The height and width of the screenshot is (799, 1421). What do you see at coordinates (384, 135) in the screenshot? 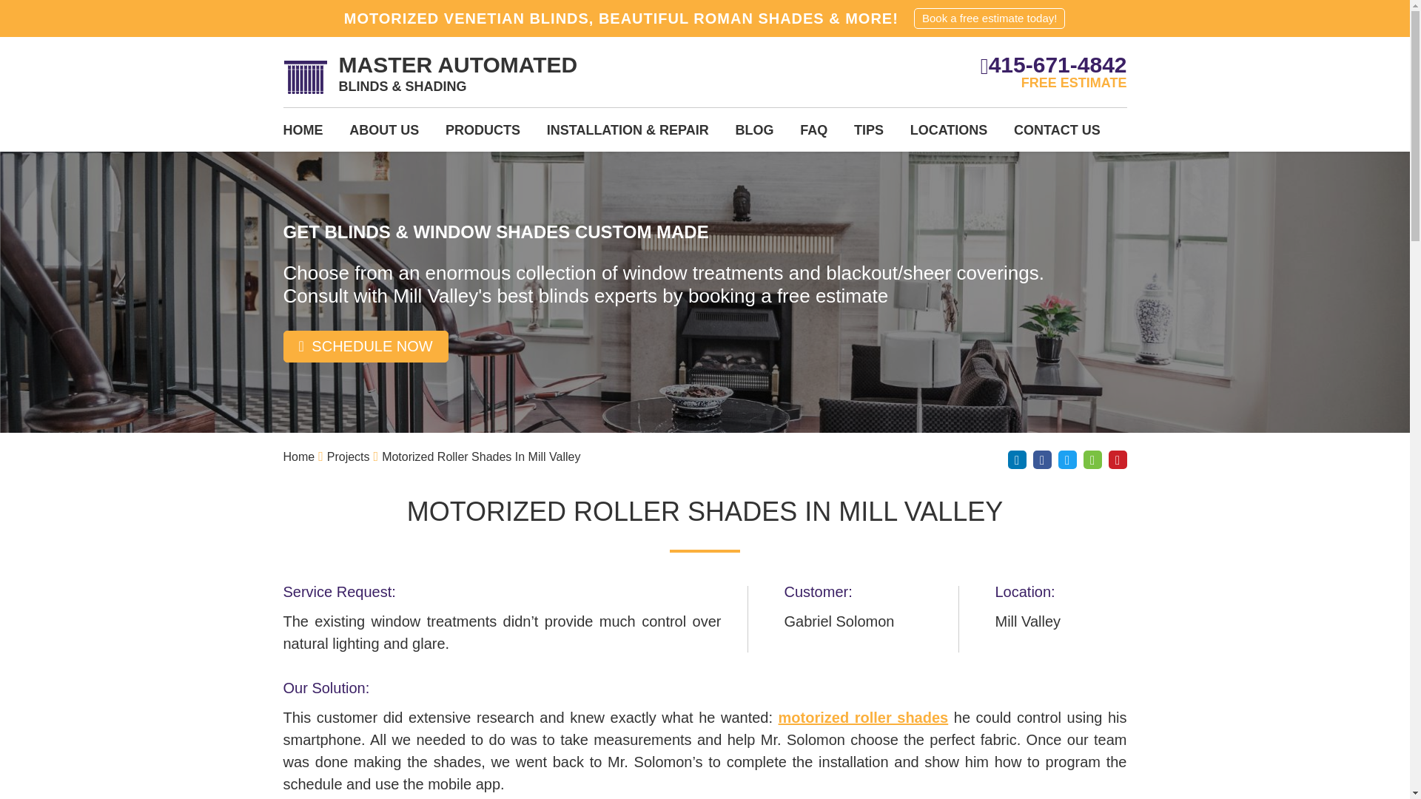
I see `ABOUT US` at bounding box center [384, 135].